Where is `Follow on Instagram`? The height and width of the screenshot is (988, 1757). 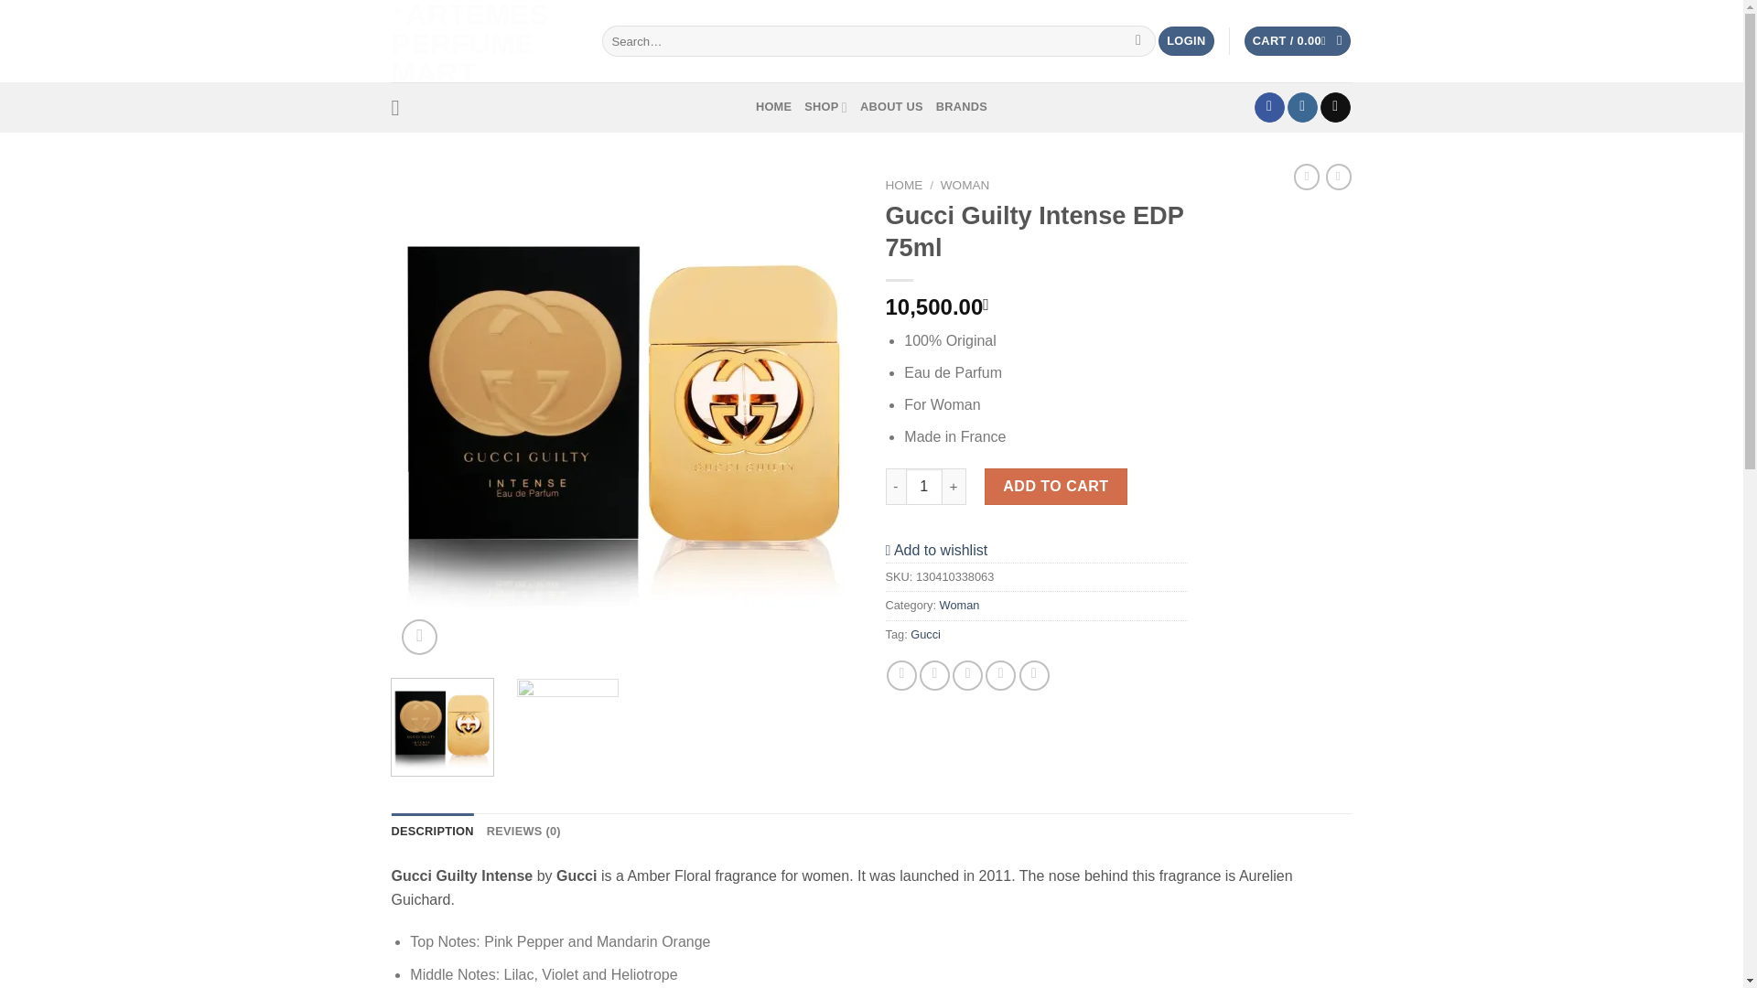
Follow on Instagram is located at coordinates (1303, 108).